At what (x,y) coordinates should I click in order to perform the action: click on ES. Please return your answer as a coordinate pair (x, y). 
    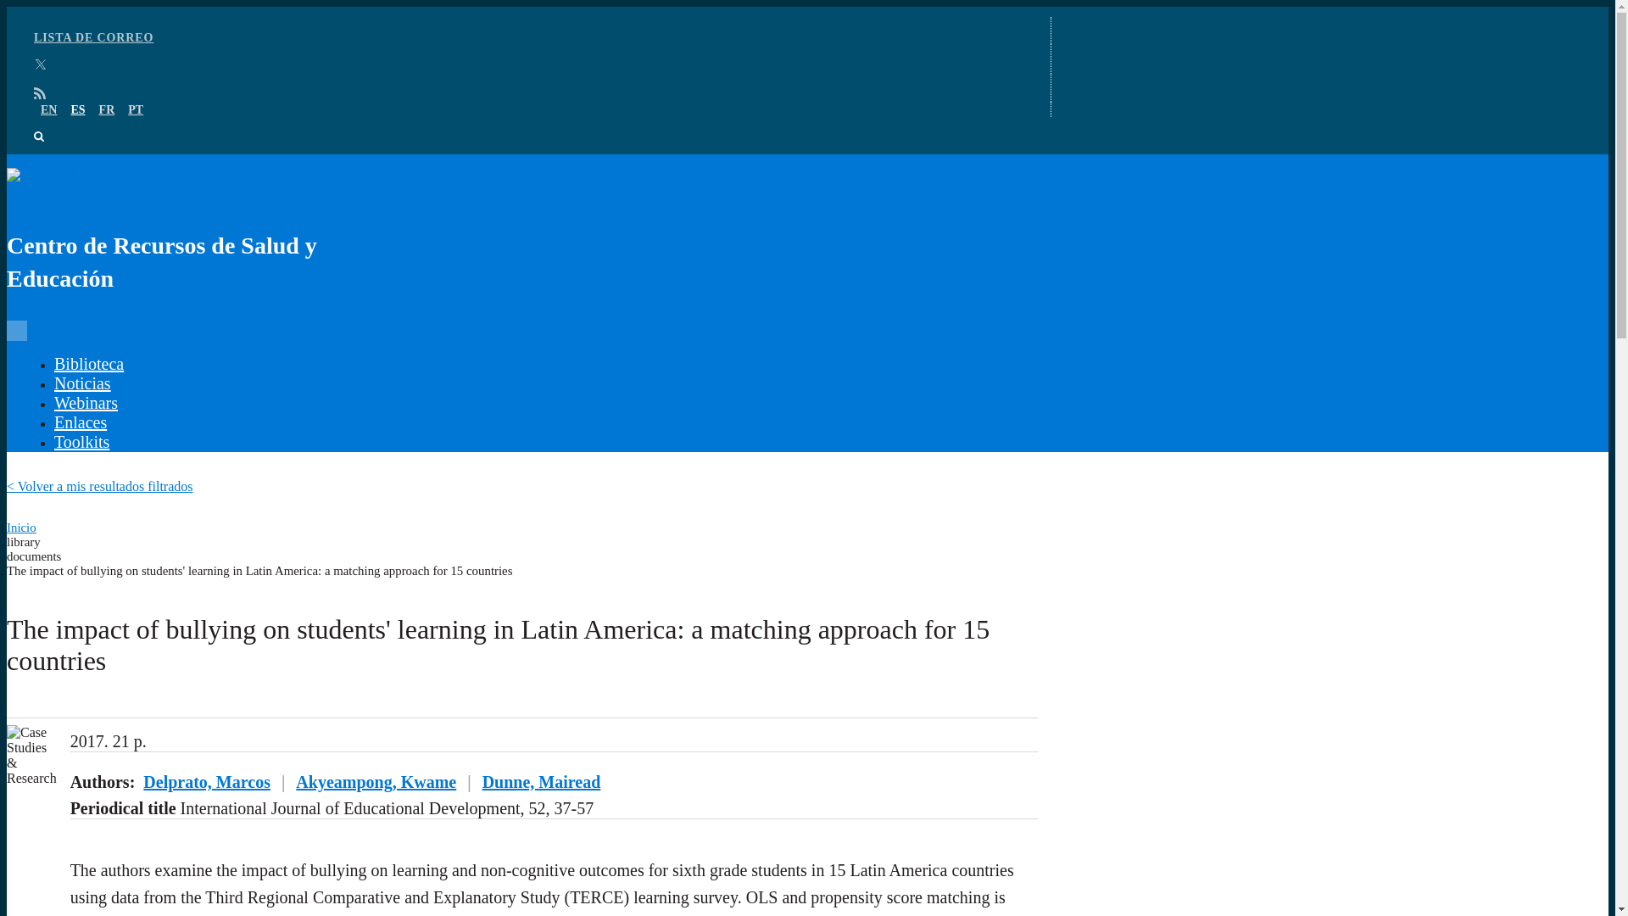
    Looking at the image, I should click on (76, 124).